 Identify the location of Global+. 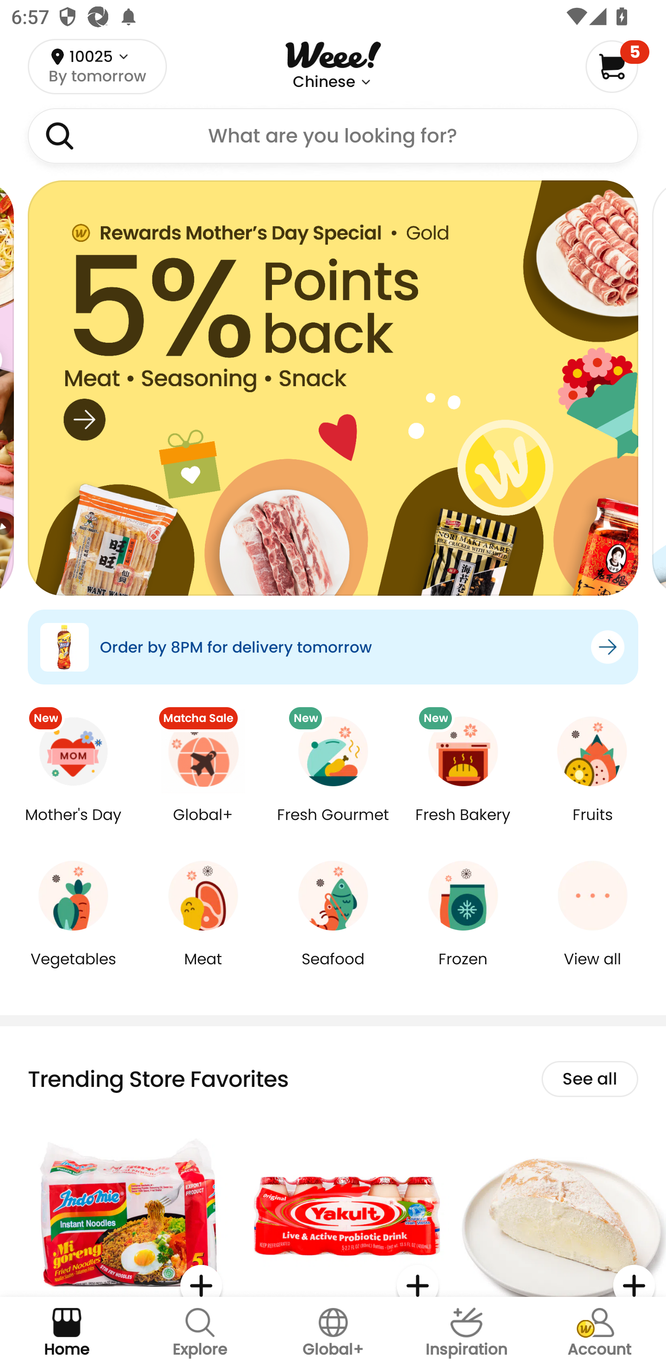
(203, 826).